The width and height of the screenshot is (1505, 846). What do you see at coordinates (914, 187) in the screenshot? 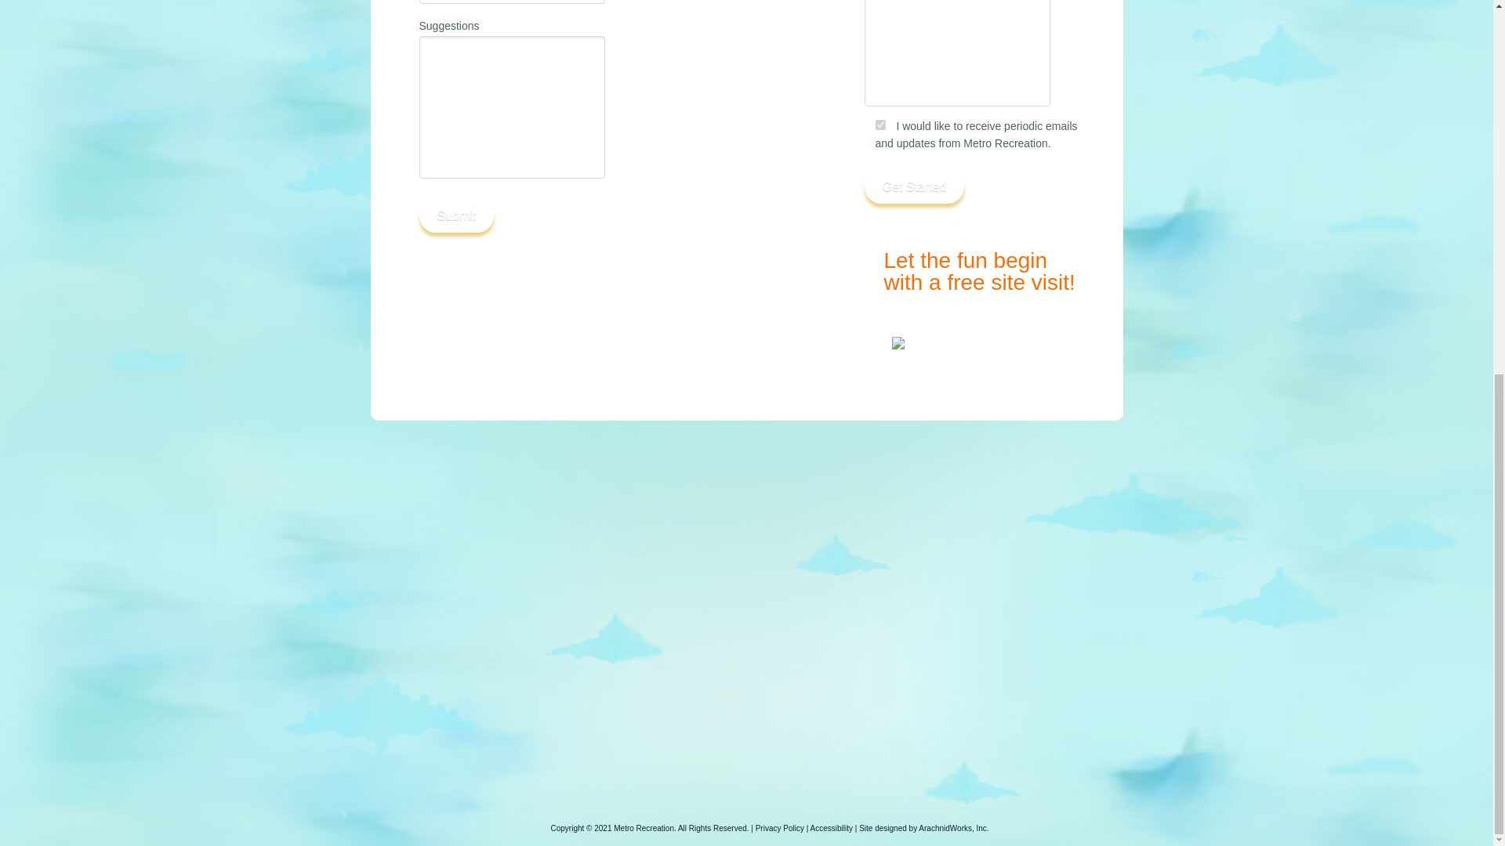
I see `Get Started` at bounding box center [914, 187].